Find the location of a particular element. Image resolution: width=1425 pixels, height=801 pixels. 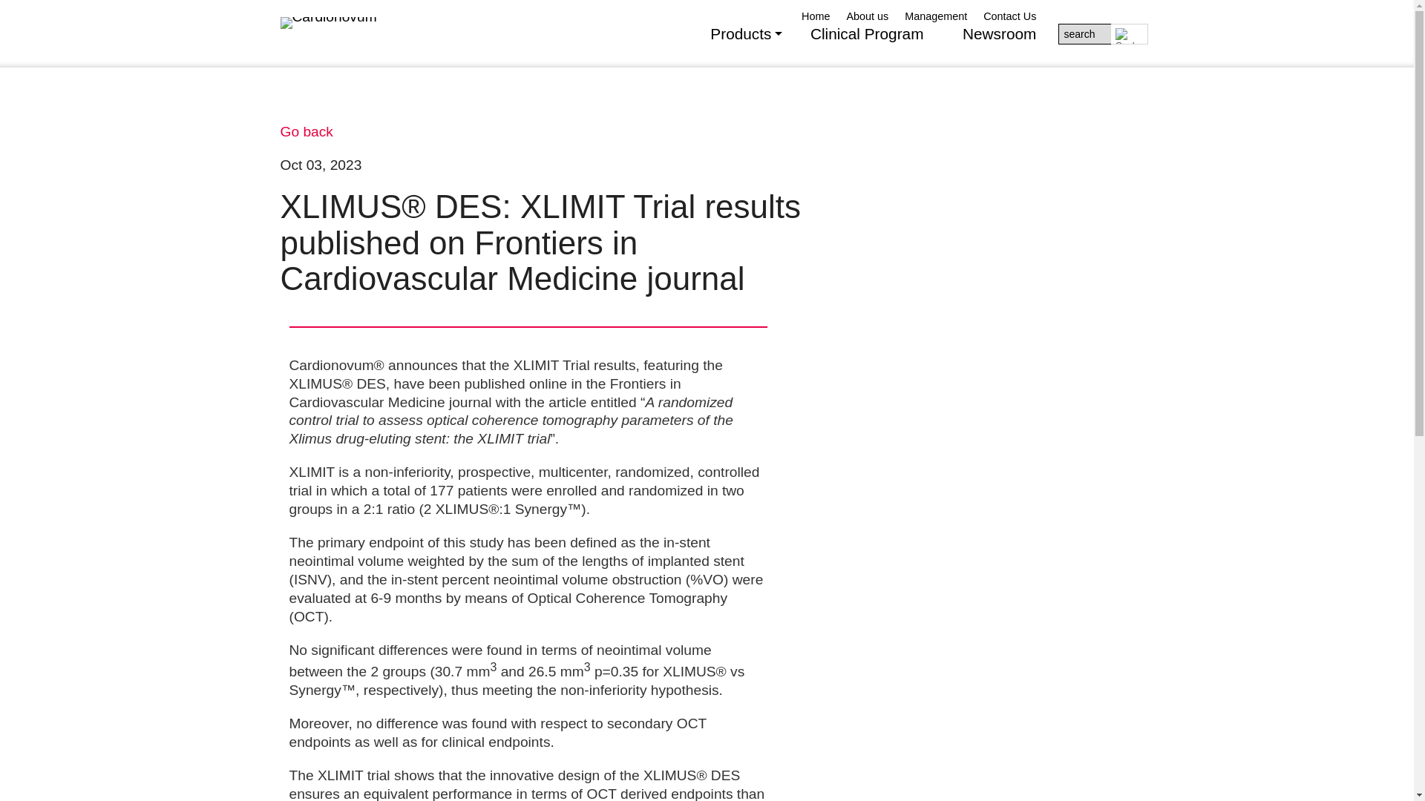

Management is located at coordinates (936, 16).